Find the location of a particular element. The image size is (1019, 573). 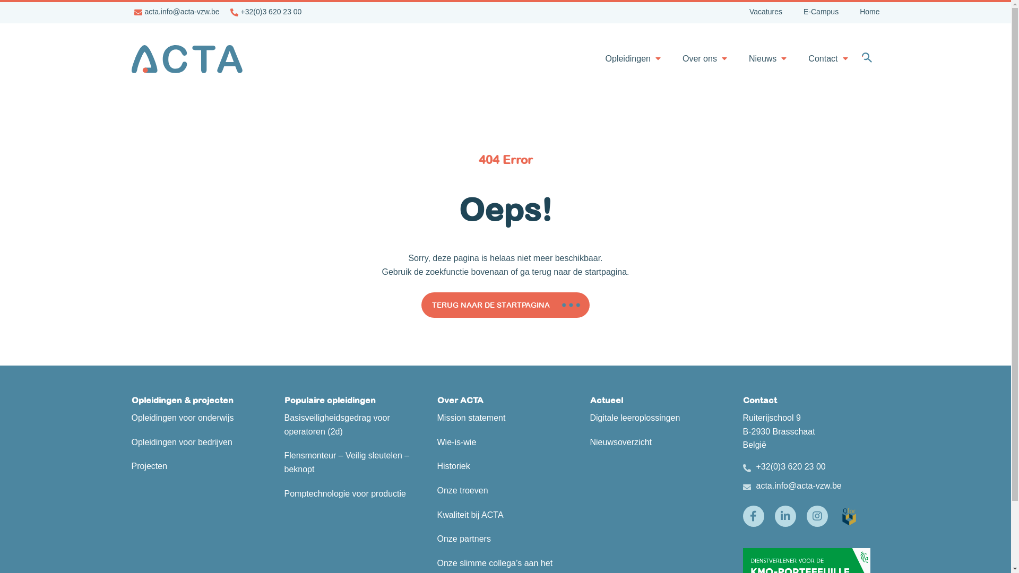

Contact is located at coordinates (823, 58).